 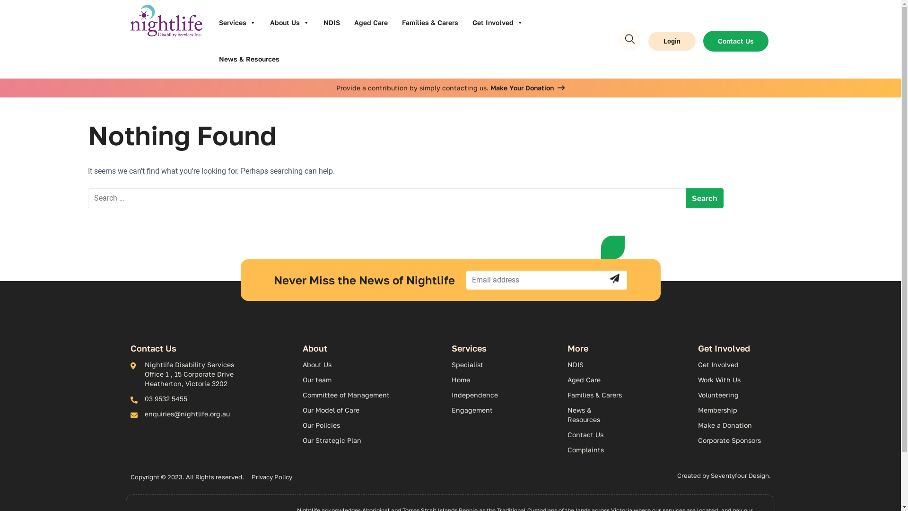 What do you see at coordinates (613, 247) in the screenshot?
I see `Rectangle 2@2x` at bounding box center [613, 247].